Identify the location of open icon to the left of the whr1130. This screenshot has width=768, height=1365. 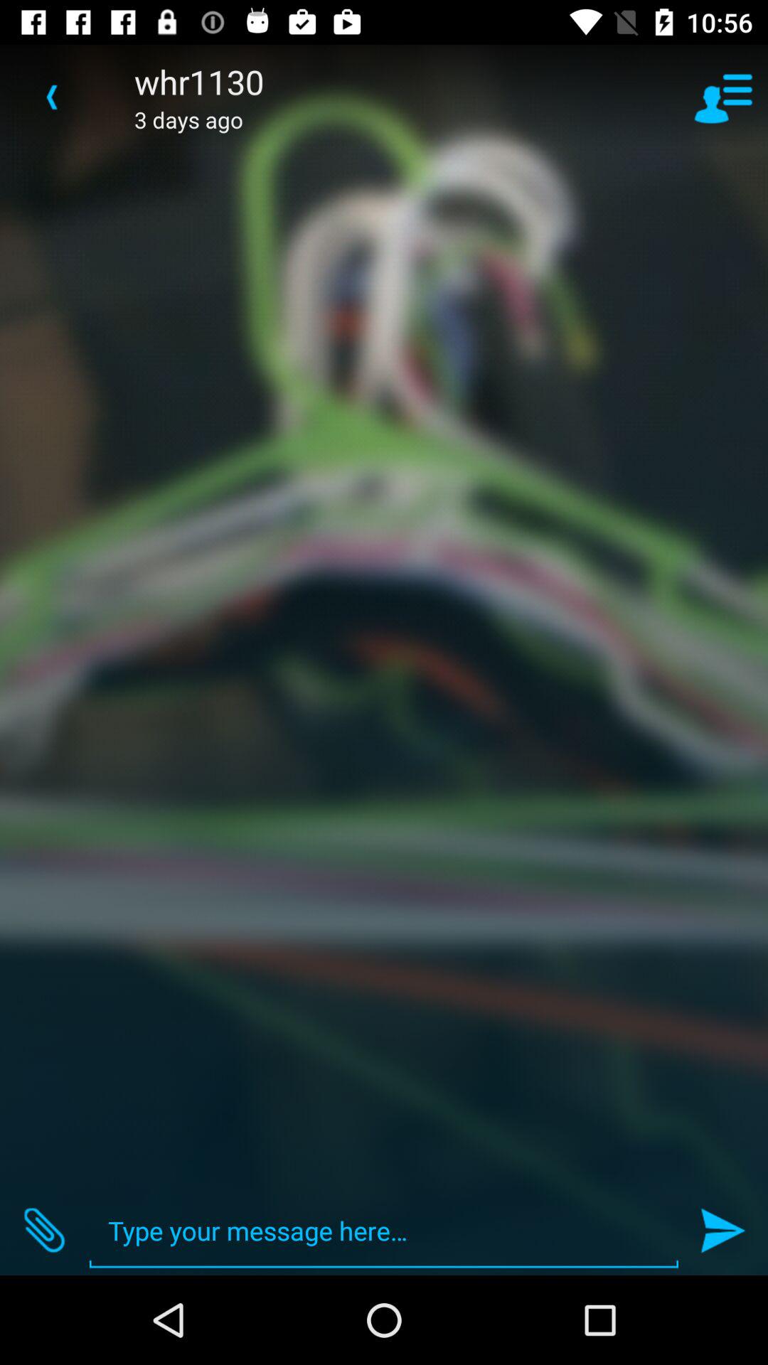
(52, 97).